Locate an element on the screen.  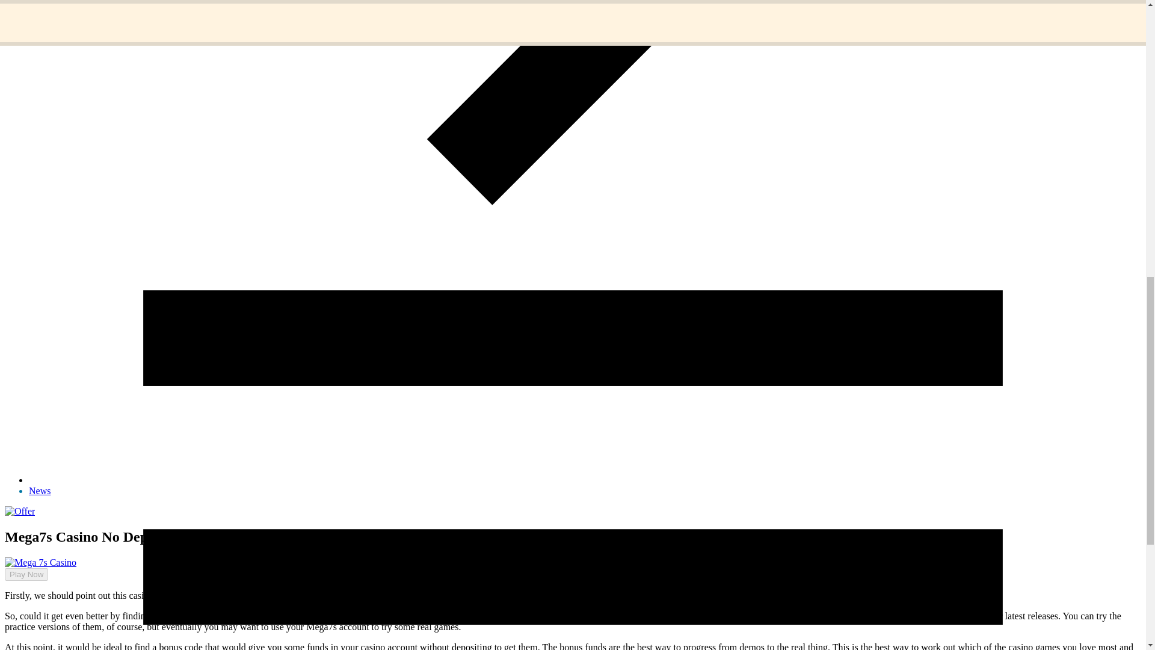
Mega 7s Casino is located at coordinates (387, 616).